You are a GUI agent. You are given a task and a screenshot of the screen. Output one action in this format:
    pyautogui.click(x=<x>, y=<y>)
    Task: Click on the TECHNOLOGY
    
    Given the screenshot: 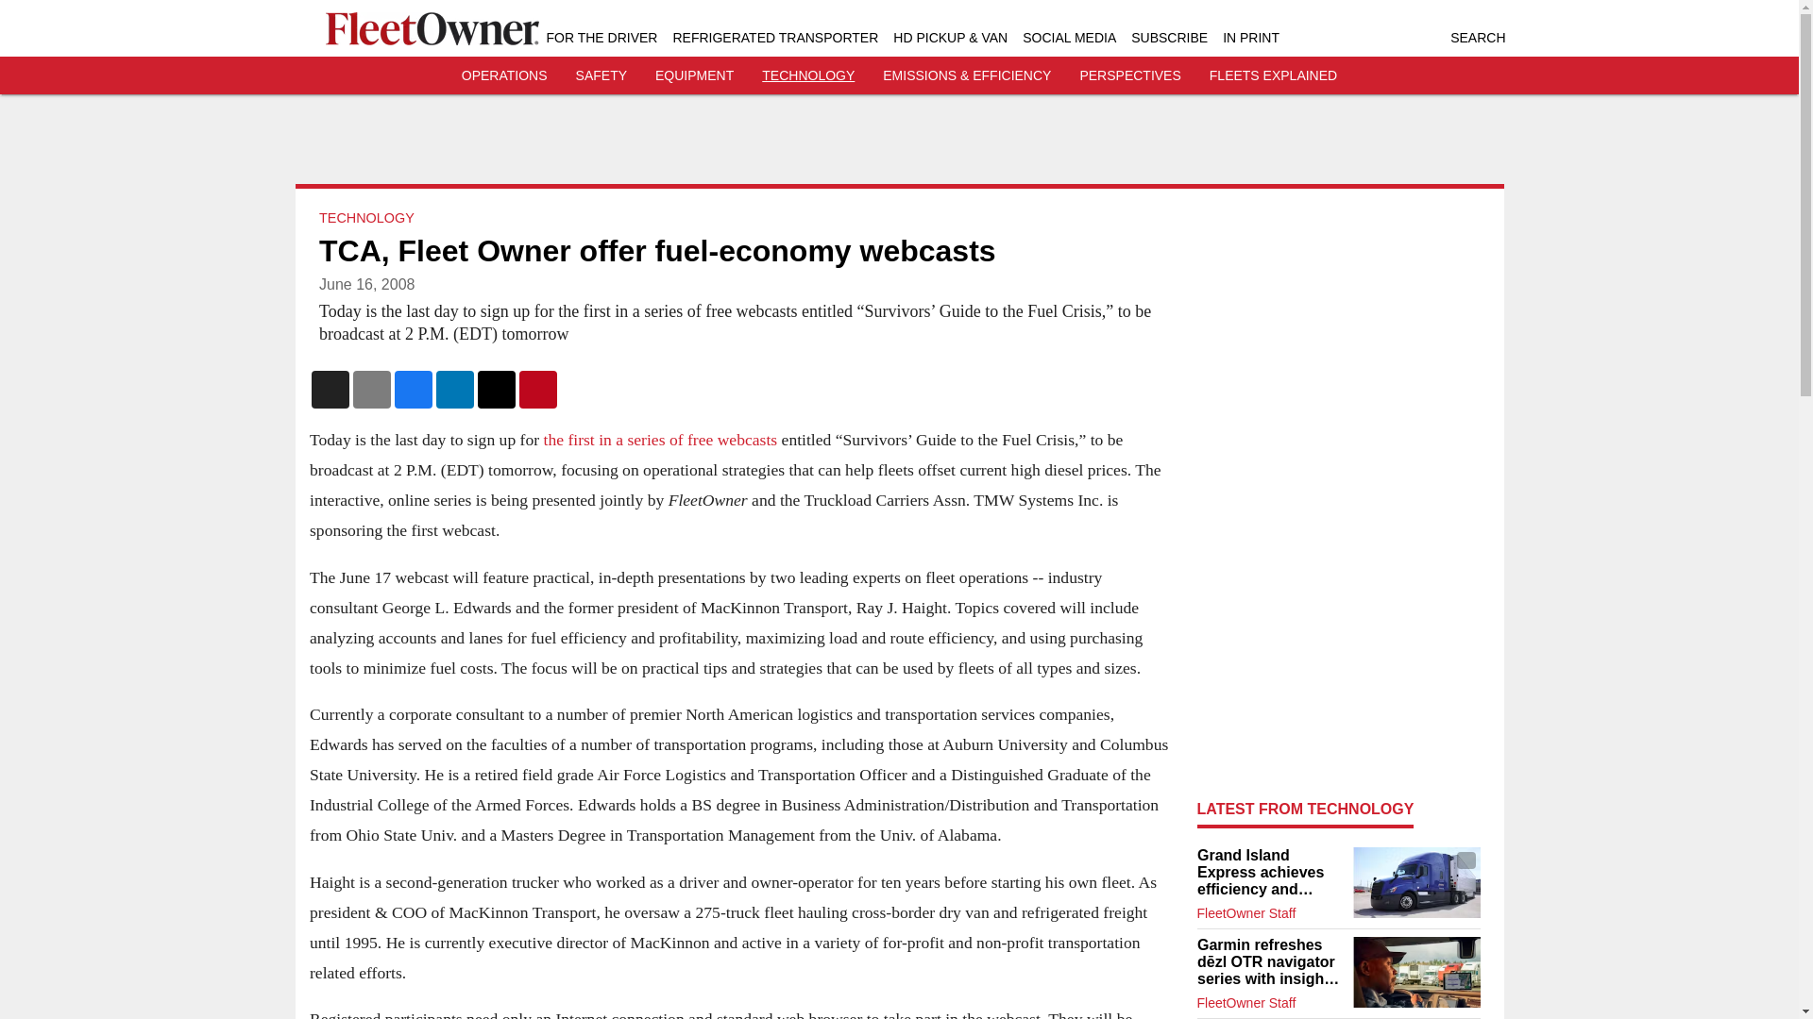 What is the action you would take?
    pyautogui.click(x=807, y=75)
    